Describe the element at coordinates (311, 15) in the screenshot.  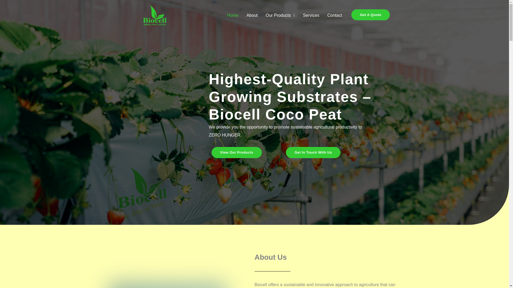
I see `Services` at that location.